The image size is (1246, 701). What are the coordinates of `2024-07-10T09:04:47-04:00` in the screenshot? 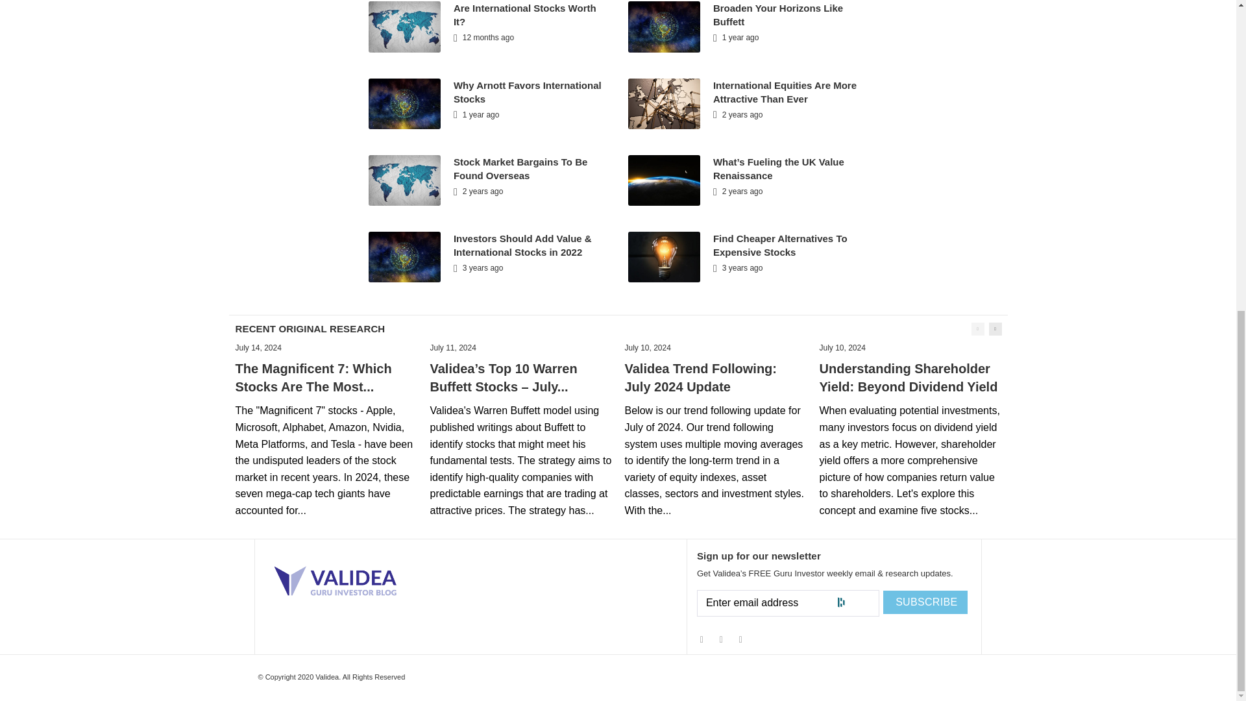 It's located at (841, 348).